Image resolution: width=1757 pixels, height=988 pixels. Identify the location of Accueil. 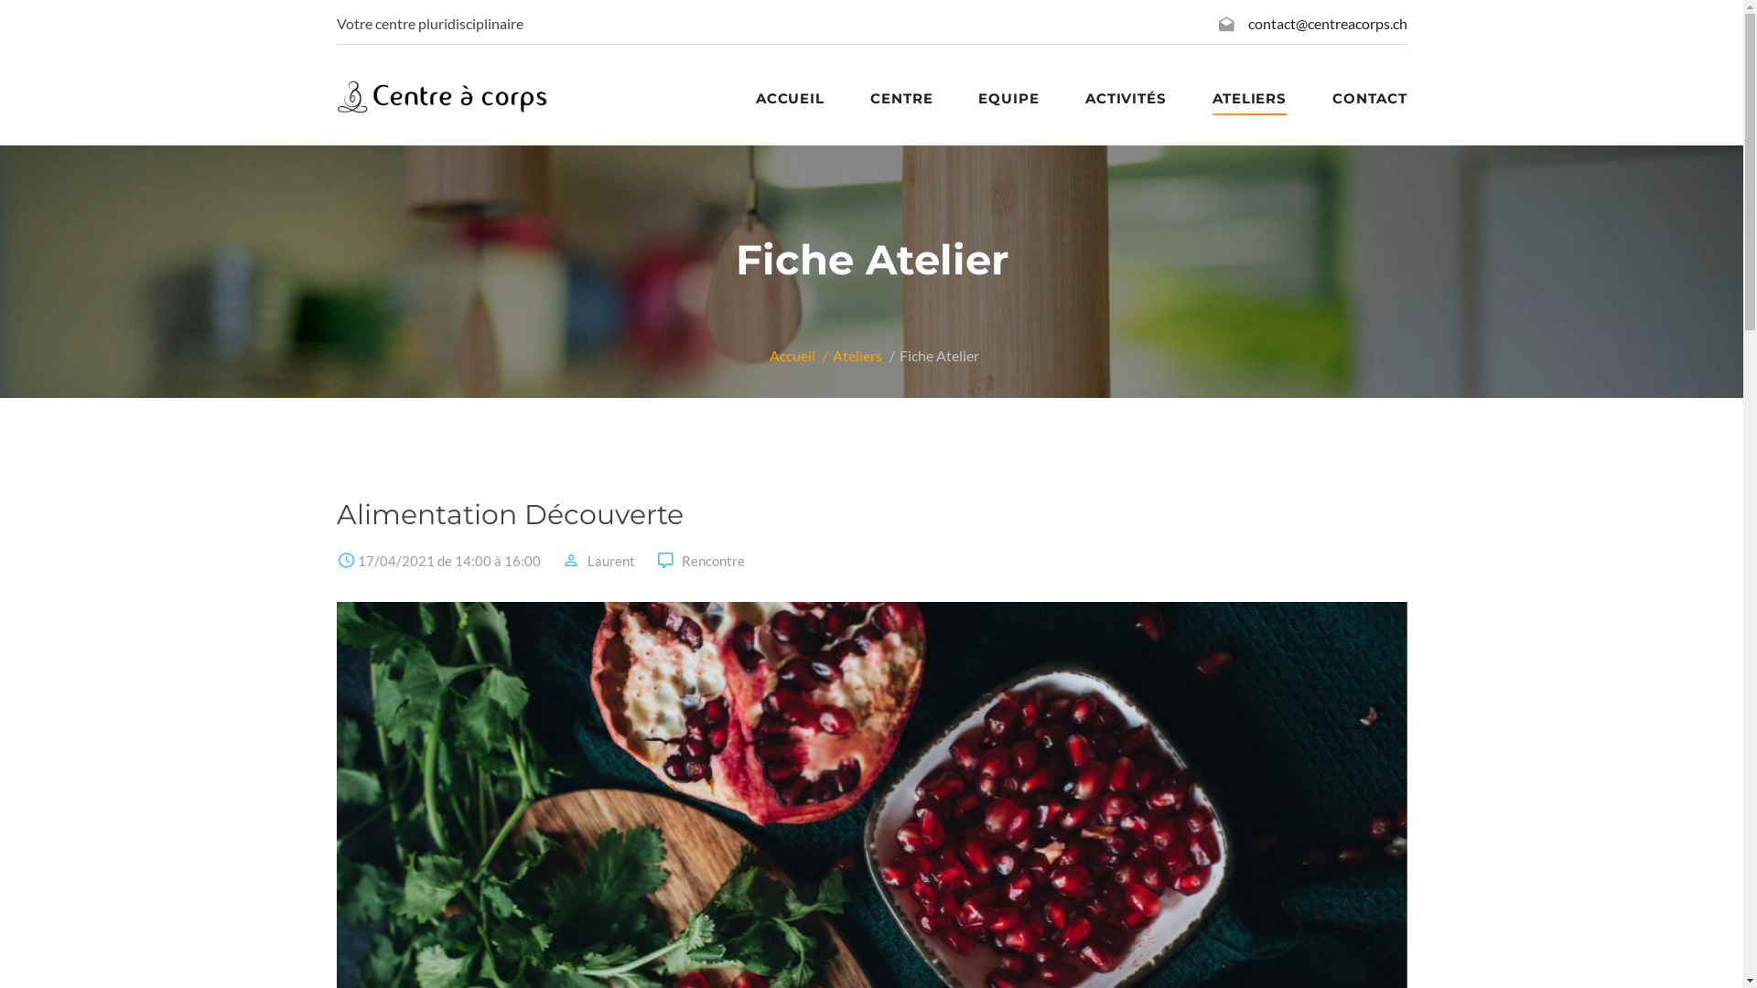
(792, 355).